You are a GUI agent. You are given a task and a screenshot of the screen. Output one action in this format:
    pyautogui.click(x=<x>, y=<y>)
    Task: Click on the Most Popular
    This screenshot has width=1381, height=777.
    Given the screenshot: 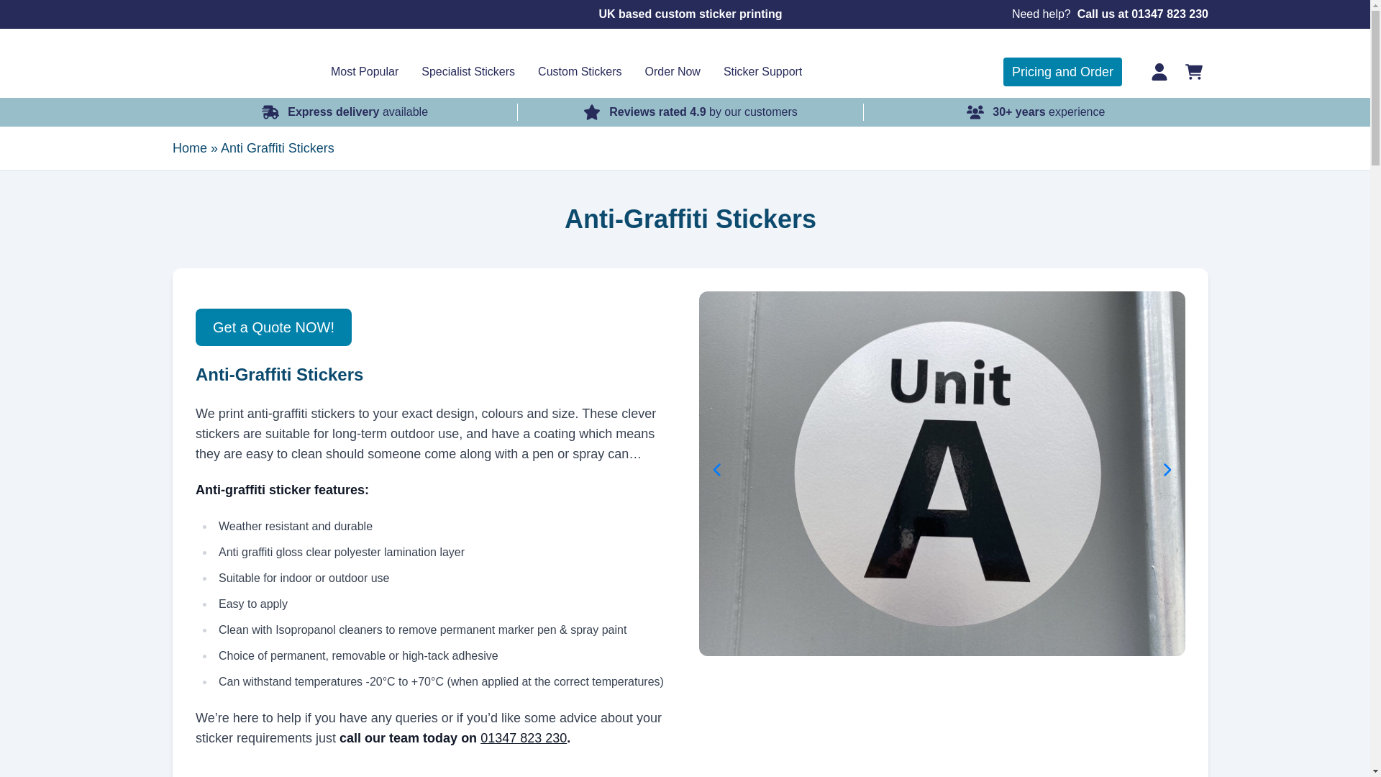 What is the action you would take?
    pyautogui.click(x=364, y=72)
    